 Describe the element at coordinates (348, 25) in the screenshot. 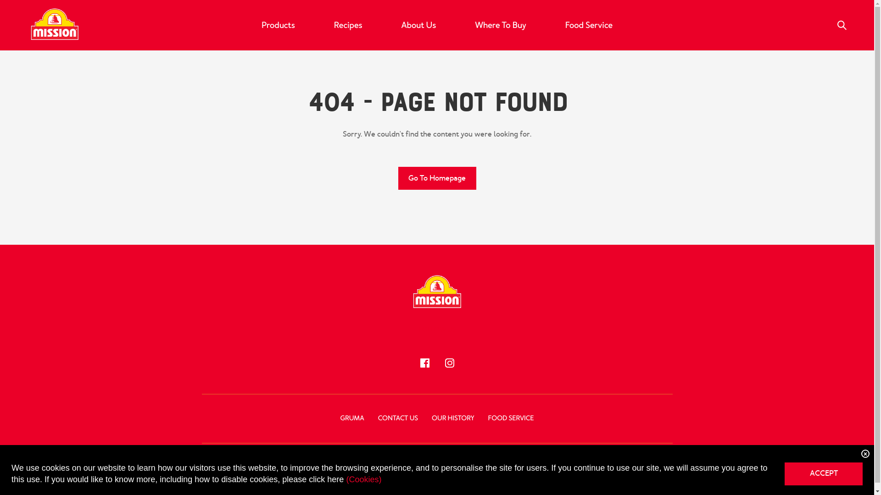

I see `Recipes` at that location.